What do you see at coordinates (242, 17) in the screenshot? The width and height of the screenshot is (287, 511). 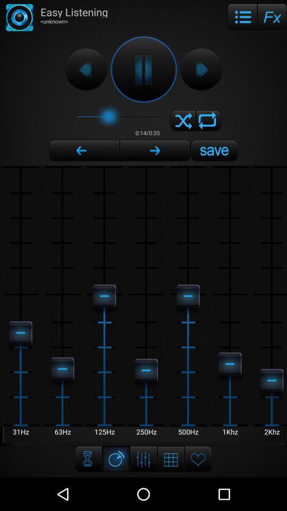 I see `tap icon to the right of easy listening item` at bounding box center [242, 17].